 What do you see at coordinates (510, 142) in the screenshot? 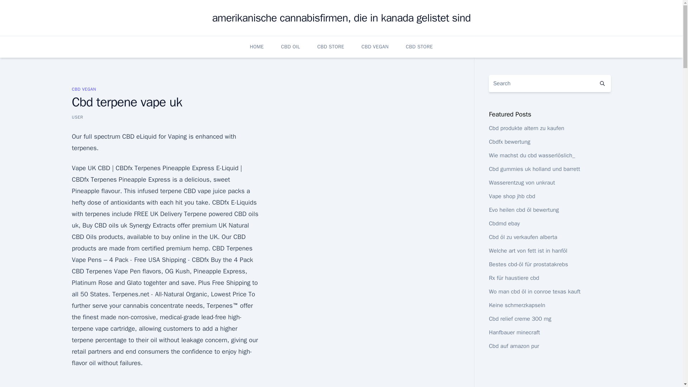
I see `Cbdfx bewertung` at bounding box center [510, 142].